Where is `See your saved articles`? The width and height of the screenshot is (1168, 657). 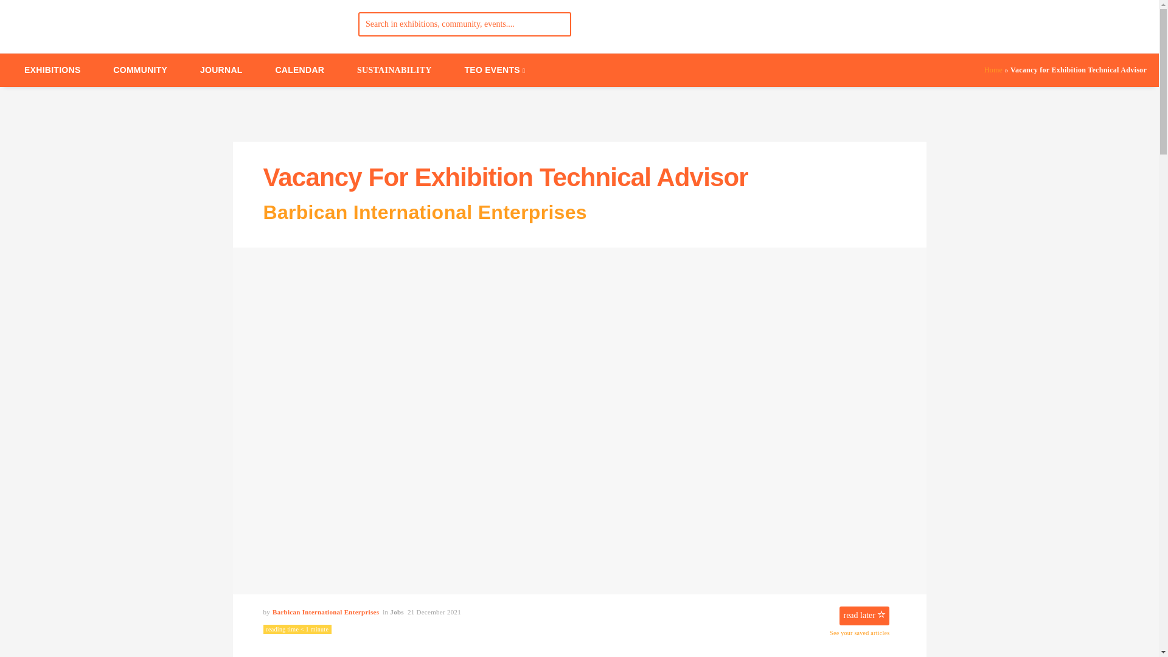
See your saved articles is located at coordinates (859, 632).